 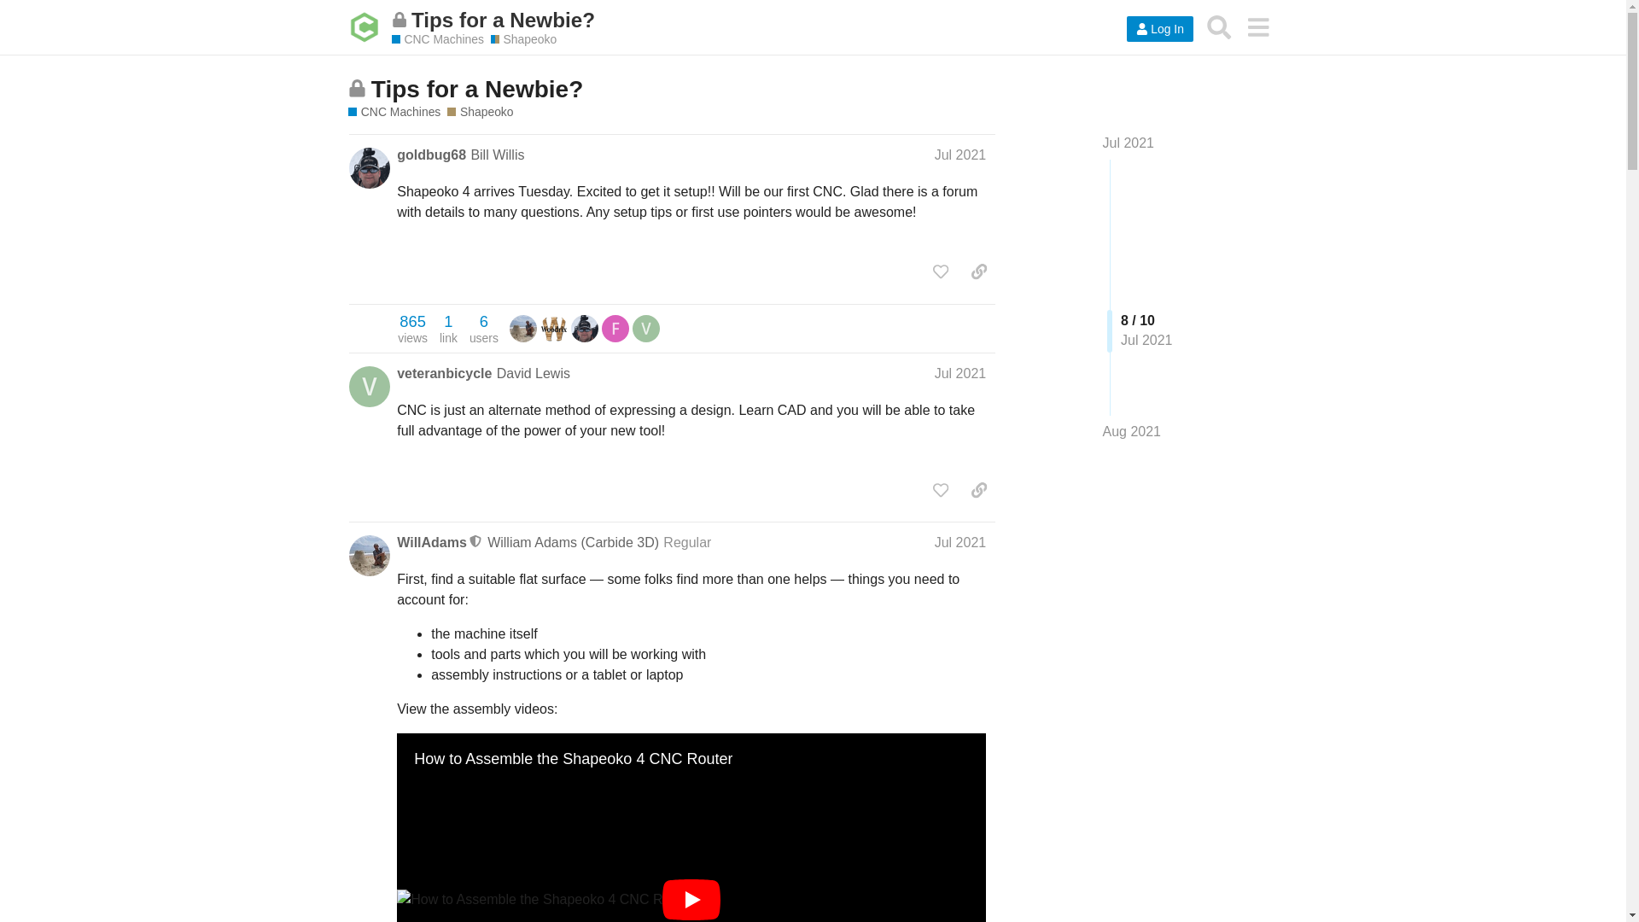 I want to click on goldbug68, so click(x=430, y=155).